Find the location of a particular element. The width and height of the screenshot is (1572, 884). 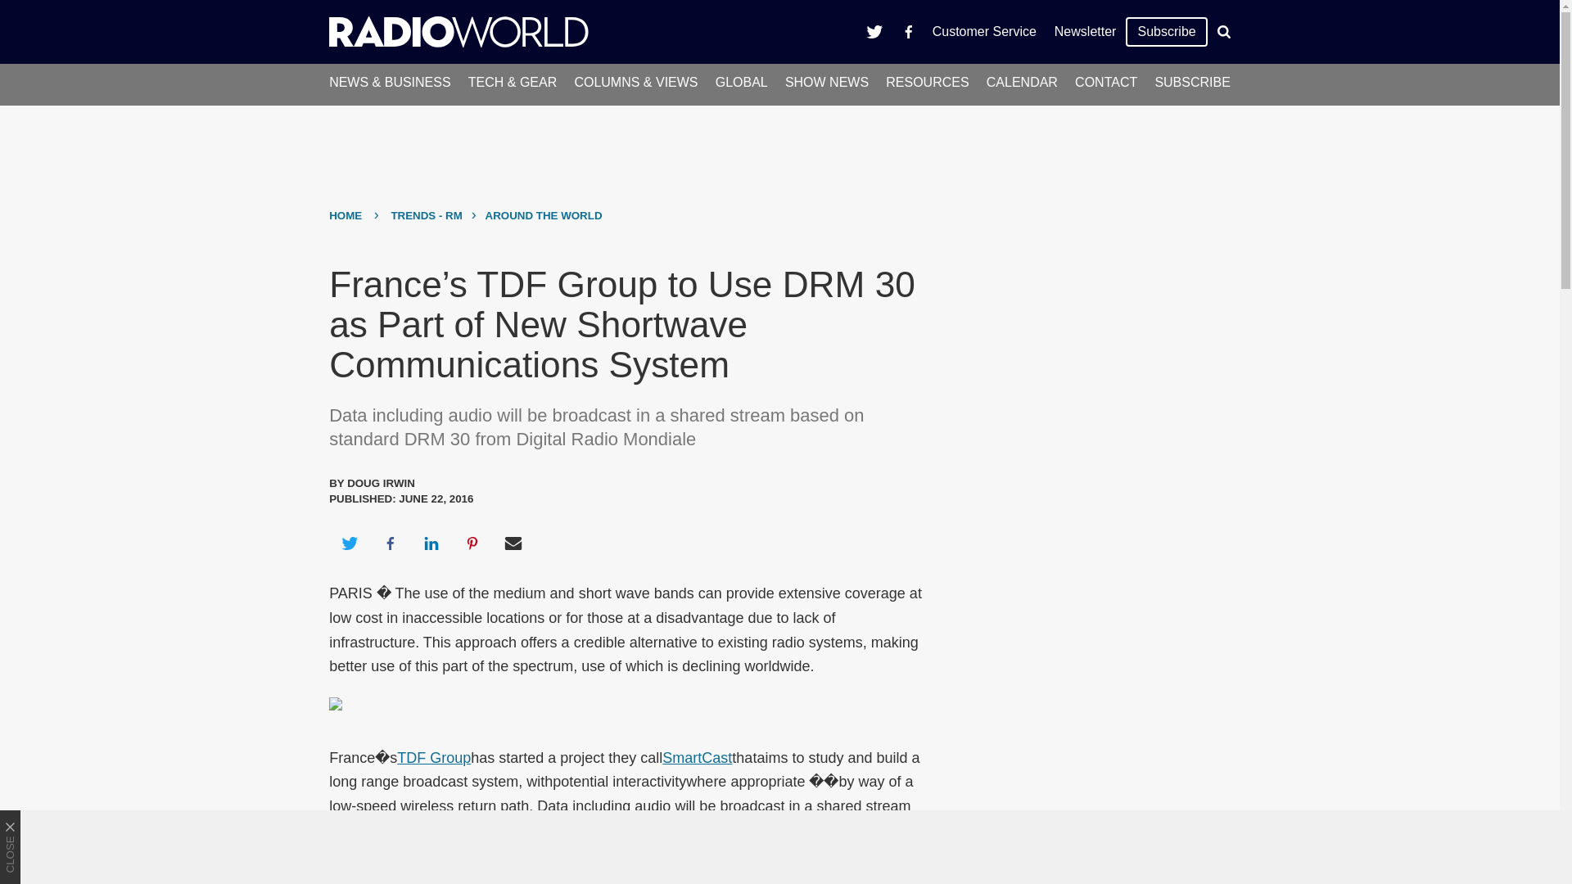

Share on Pinterest is located at coordinates (472, 543).